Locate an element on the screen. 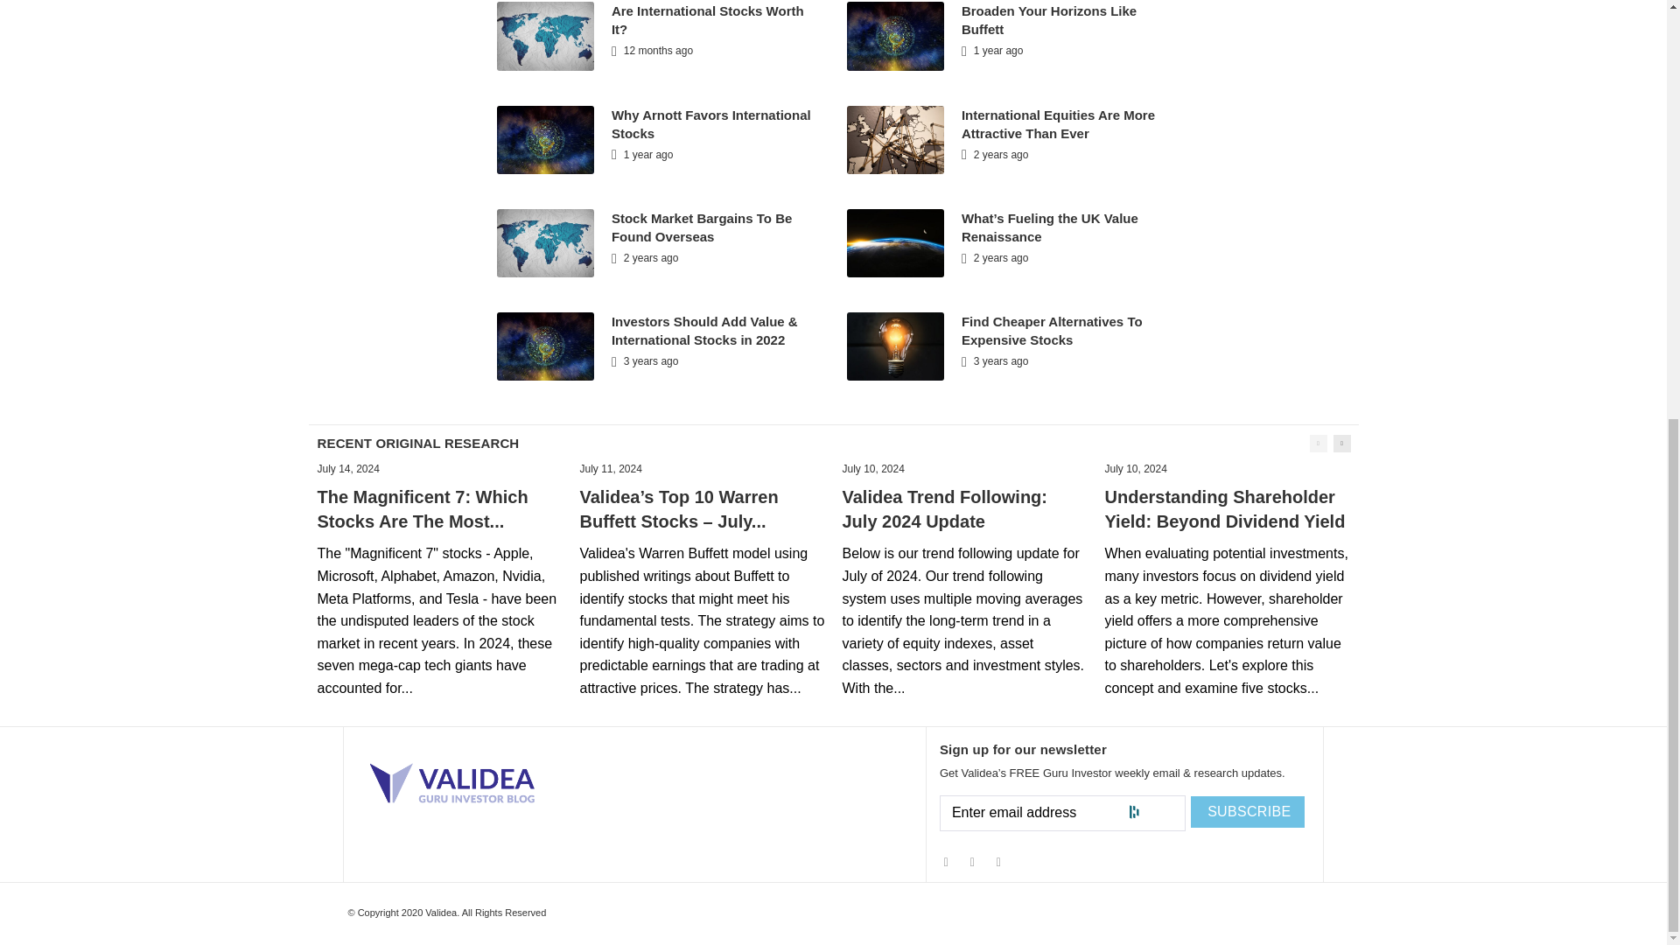 This screenshot has height=945, width=1680. 12 months ago is located at coordinates (651, 50).